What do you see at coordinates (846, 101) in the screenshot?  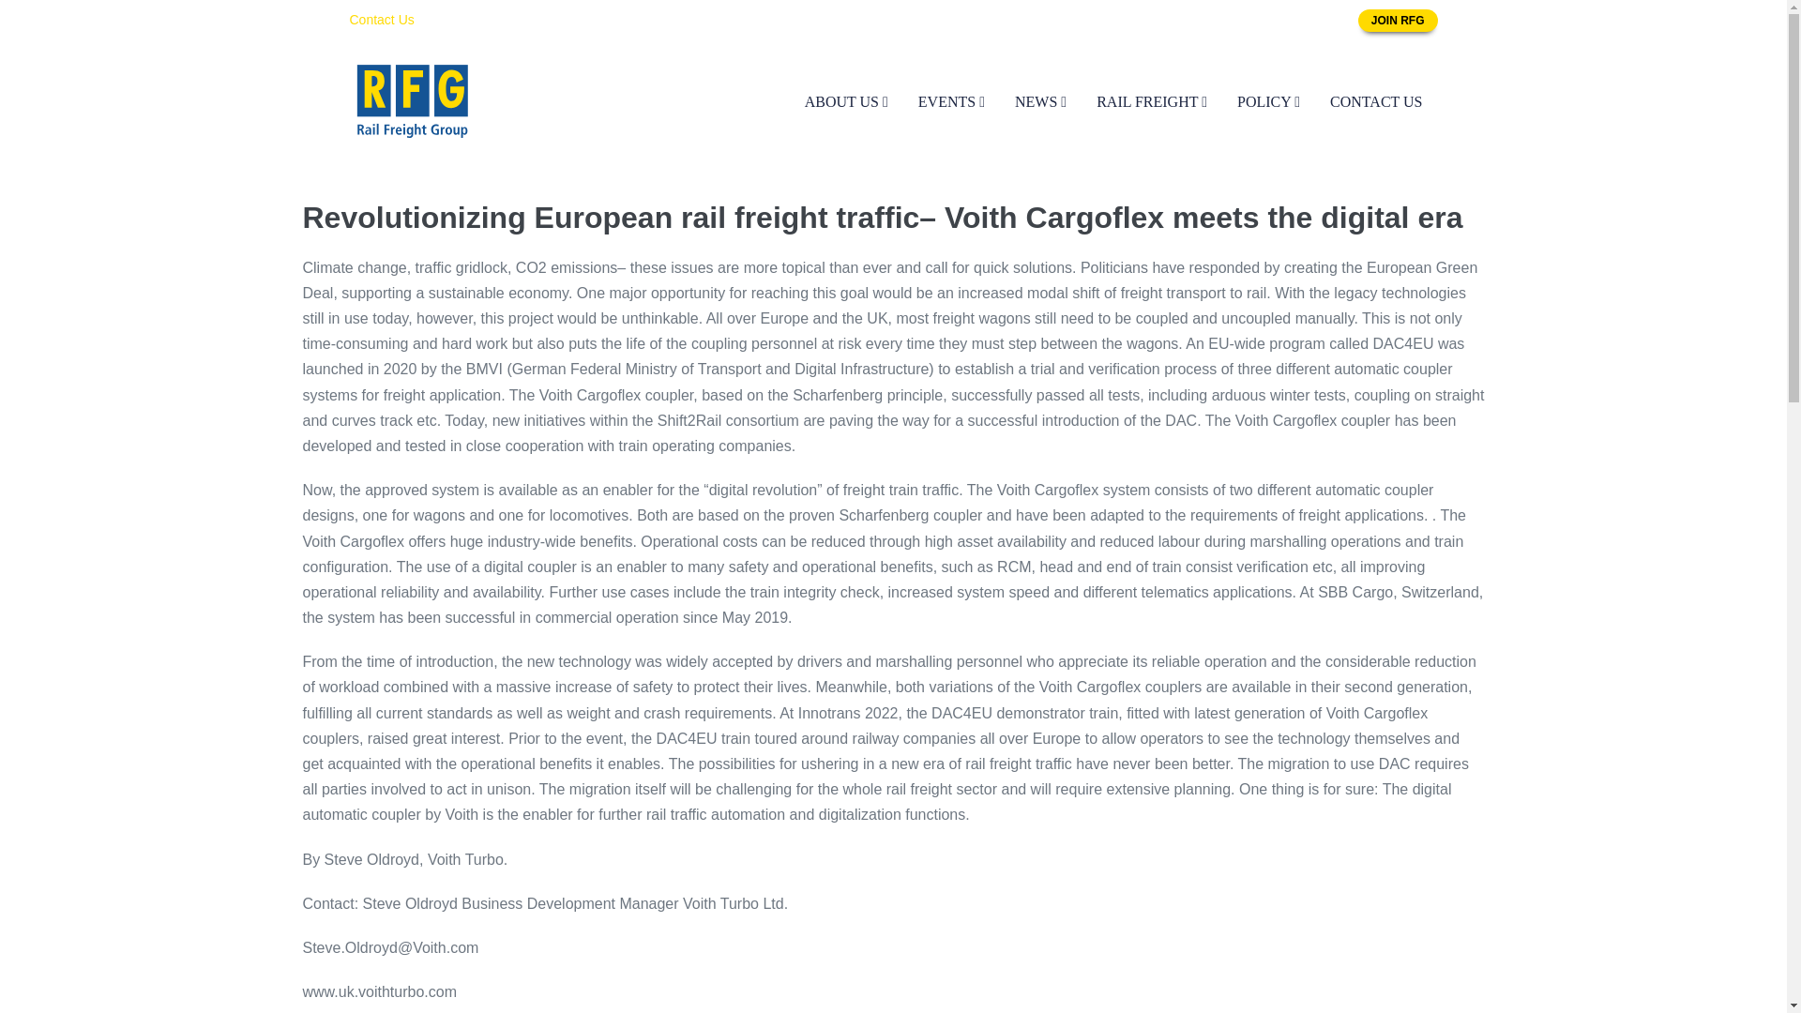 I see `ABOUT US` at bounding box center [846, 101].